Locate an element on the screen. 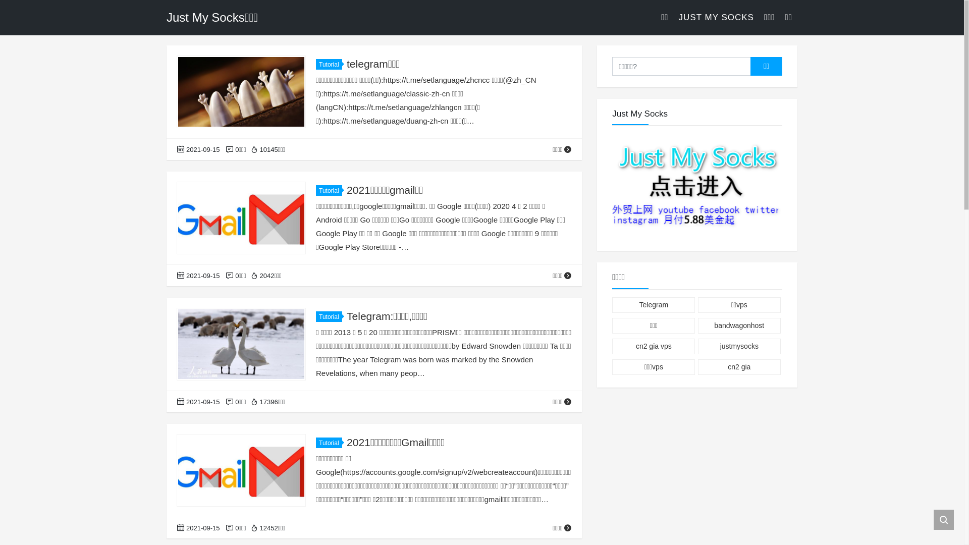 The image size is (969, 545). Tutorial is located at coordinates (329, 317).